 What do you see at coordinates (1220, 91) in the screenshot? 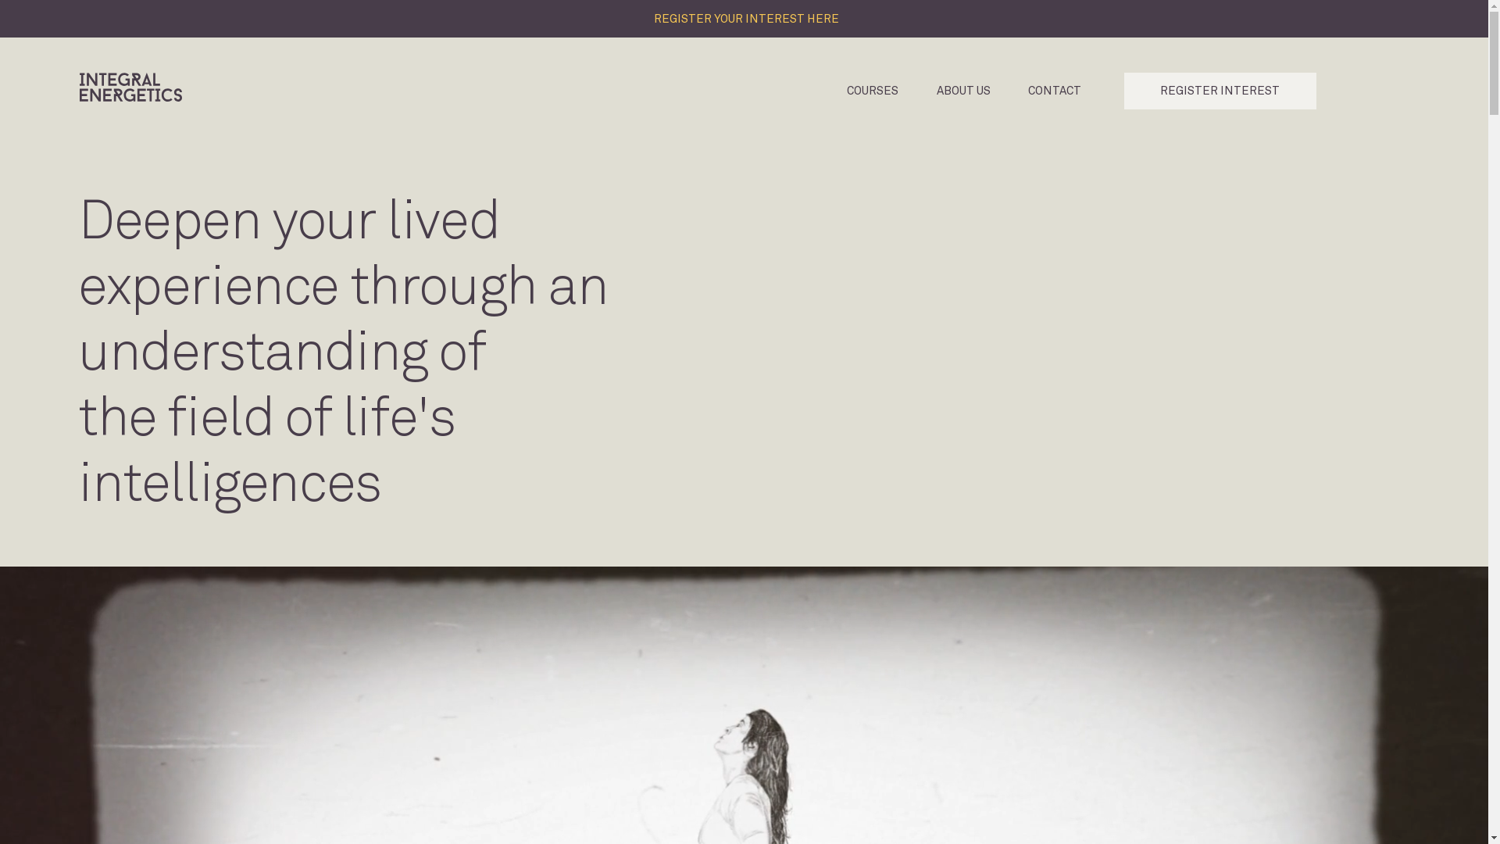
I see `REGISTER INTEREST` at bounding box center [1220, 91].